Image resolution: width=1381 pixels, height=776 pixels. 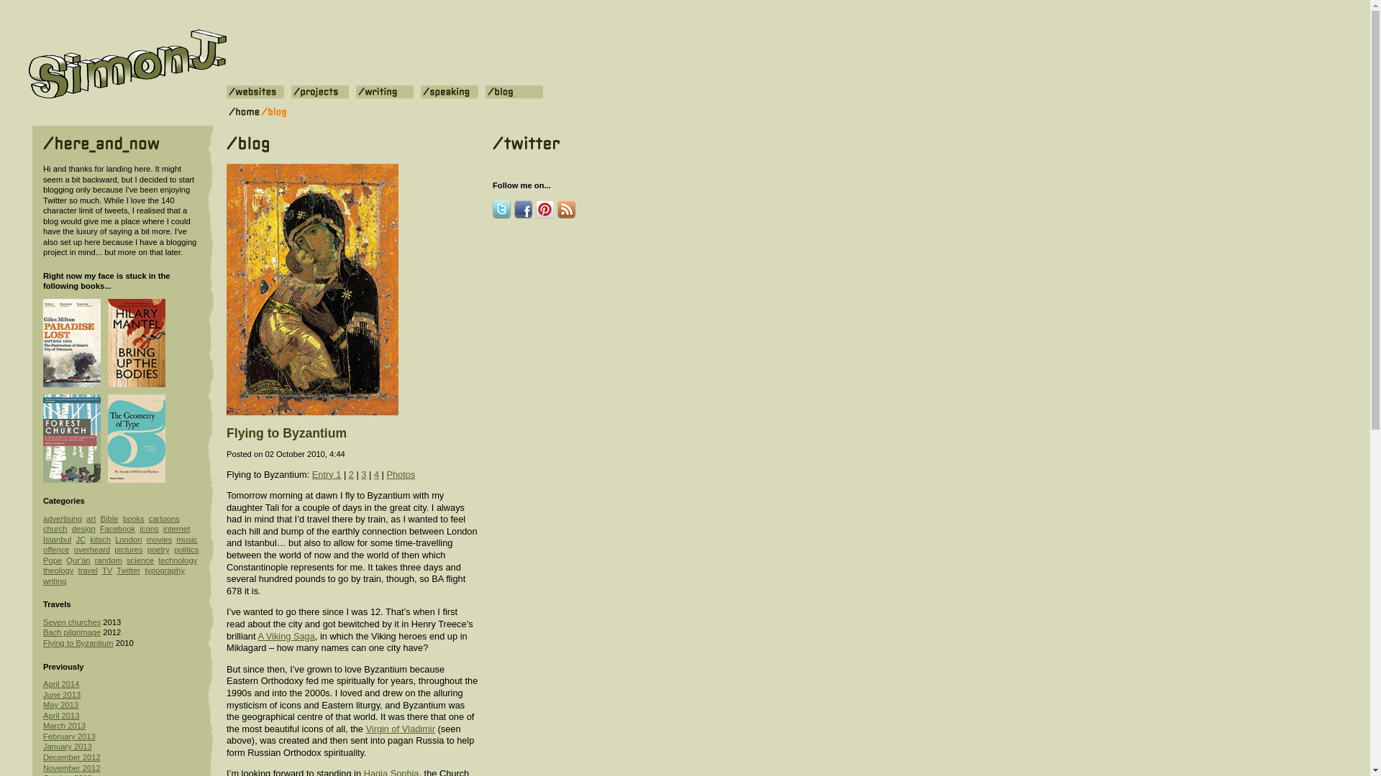 I want to click on London, so click(x=128, y=540).